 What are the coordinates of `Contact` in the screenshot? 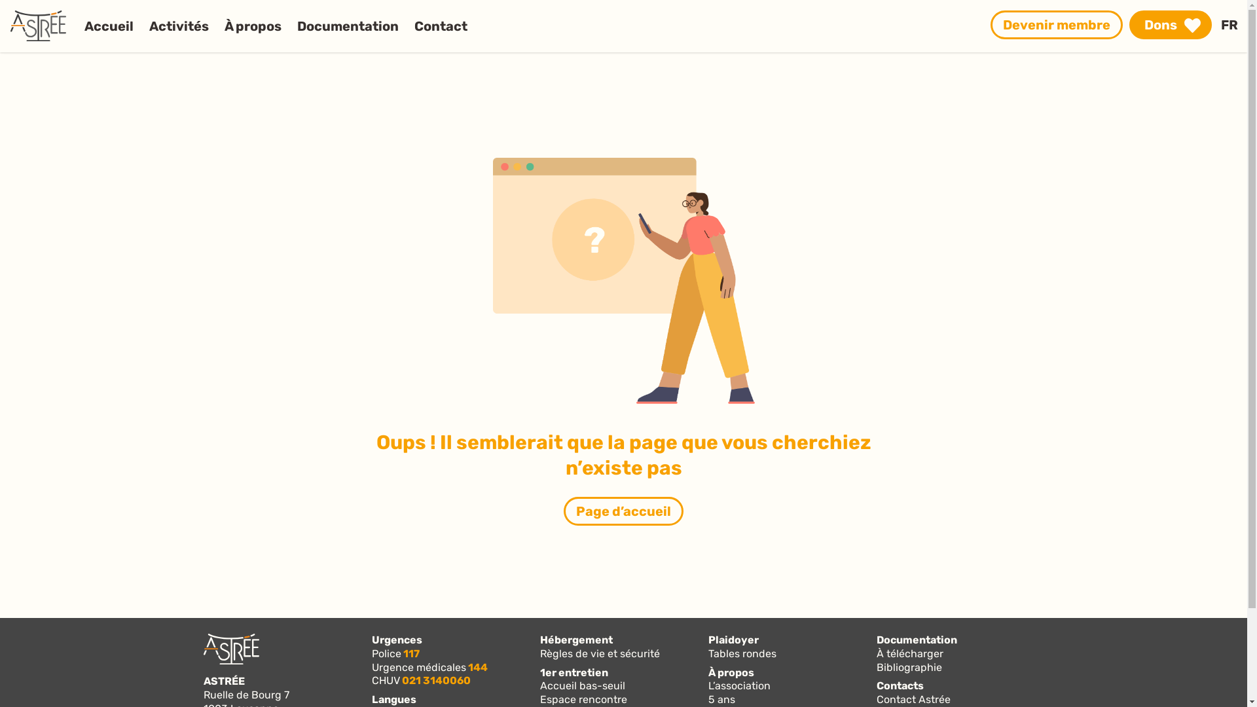 It's located at (441, 26).